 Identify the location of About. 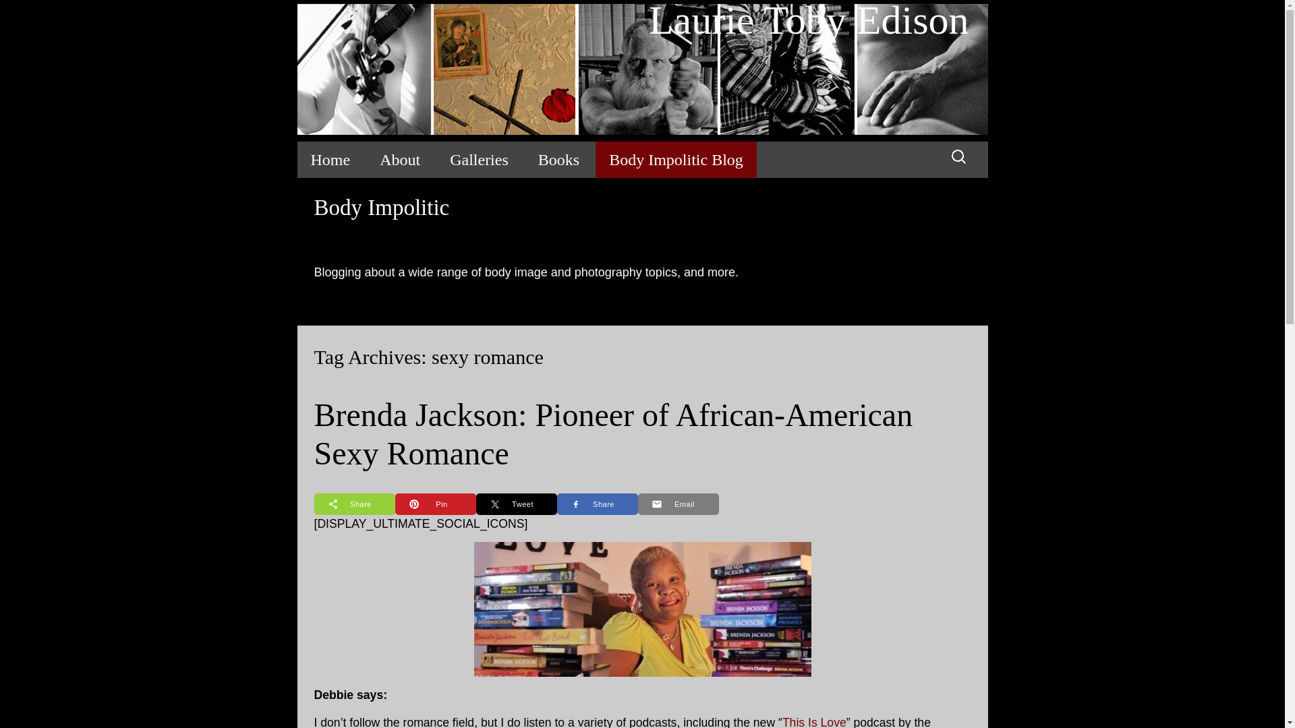
(400, 159).